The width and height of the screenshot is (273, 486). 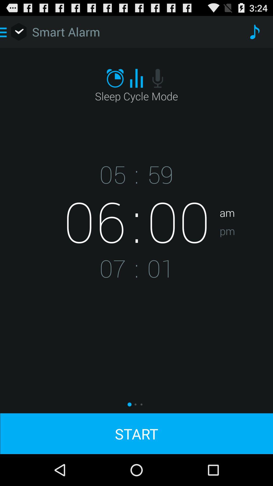 I want to click on jump to the am icon, so click(x=246, y=197).